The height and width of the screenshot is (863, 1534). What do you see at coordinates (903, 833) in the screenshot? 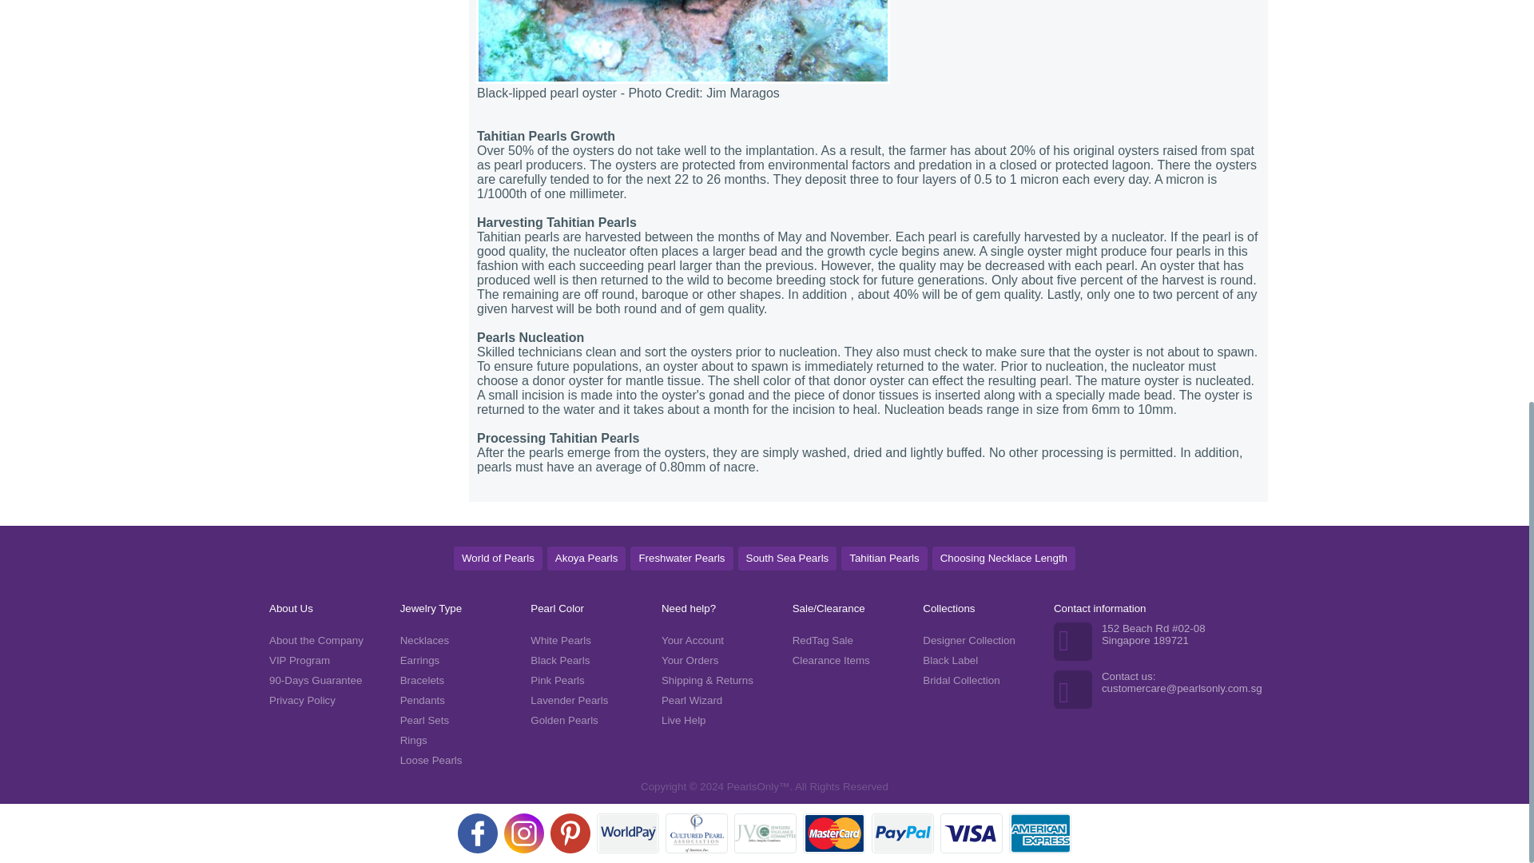
I see `Pay with PayPal` at bounding box center [903, 833].